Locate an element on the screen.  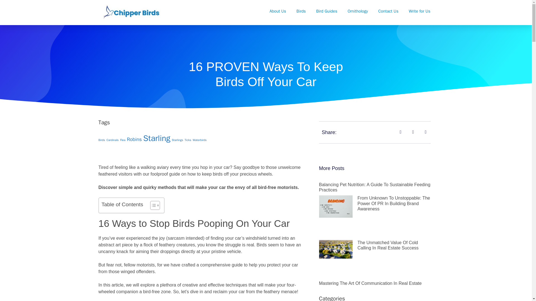
Ticks is located at coordinates (188, 140).